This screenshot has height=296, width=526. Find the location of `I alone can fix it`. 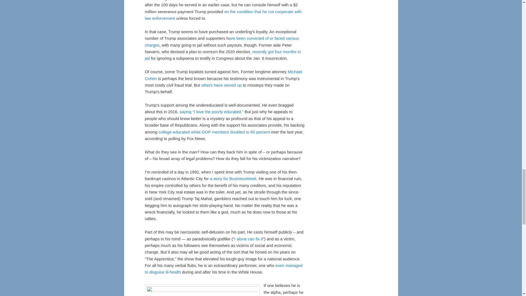

I alone can fix it is located at coordinates (248, 239).